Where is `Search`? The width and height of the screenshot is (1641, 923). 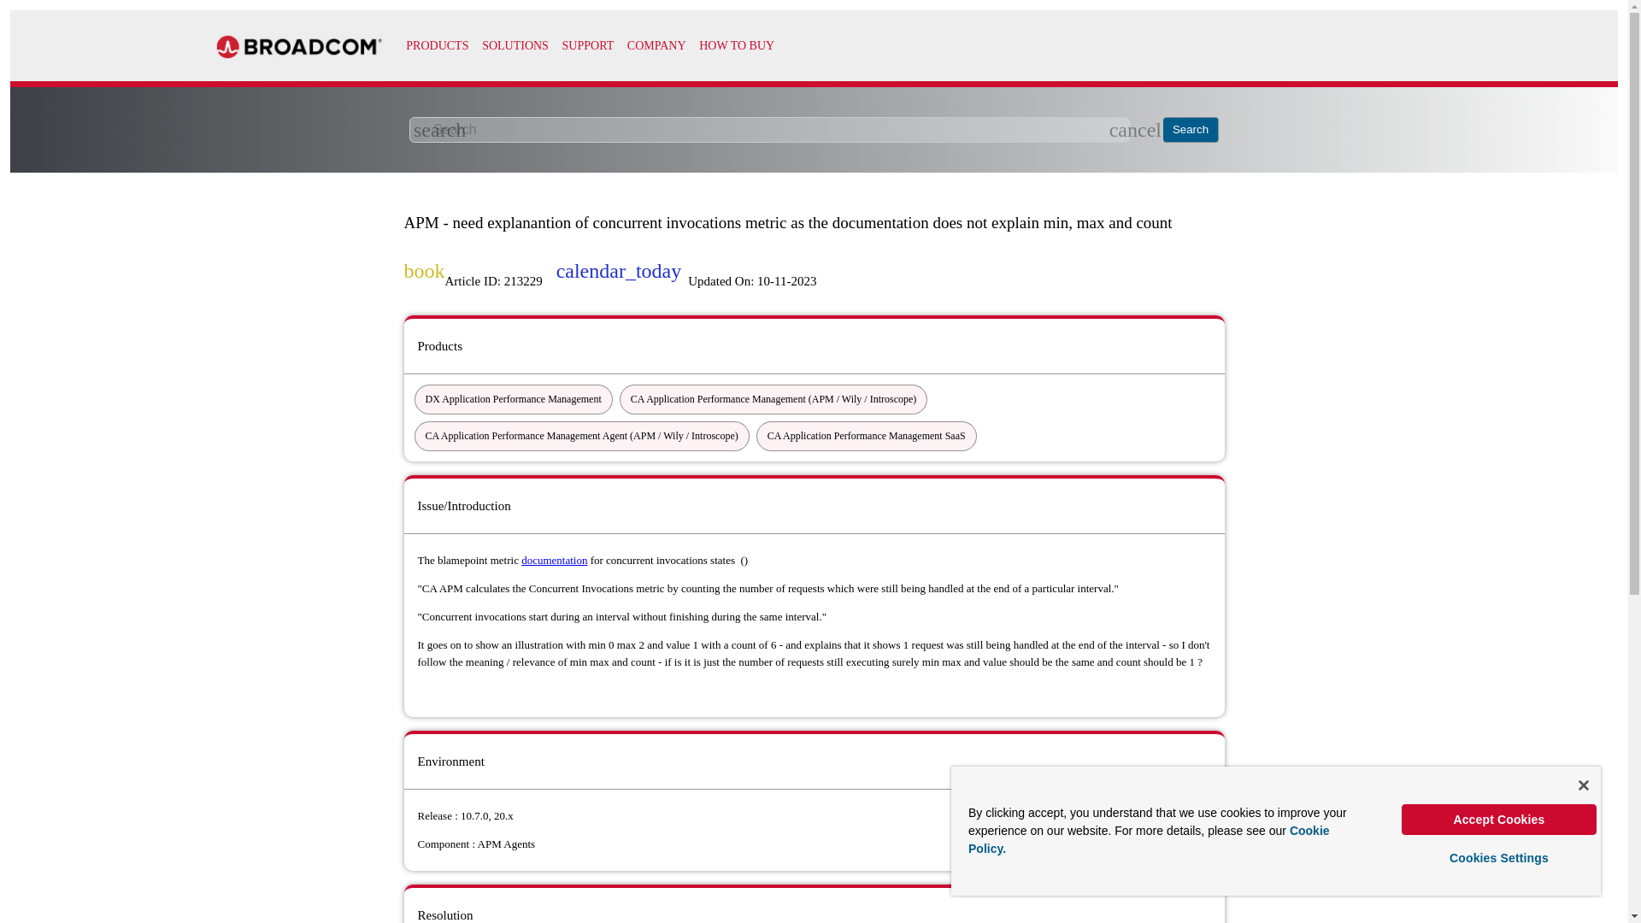 Search is located at coordinates (1191, 130).